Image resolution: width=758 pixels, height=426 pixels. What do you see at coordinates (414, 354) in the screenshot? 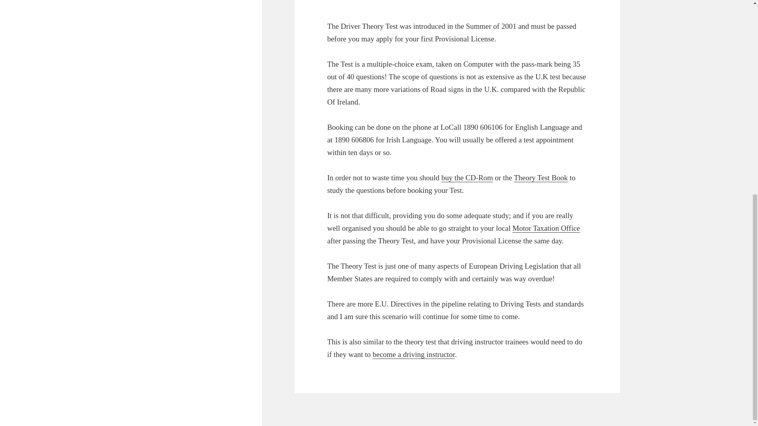
I see `become a driving instructor` at bounding box center [414, 354].